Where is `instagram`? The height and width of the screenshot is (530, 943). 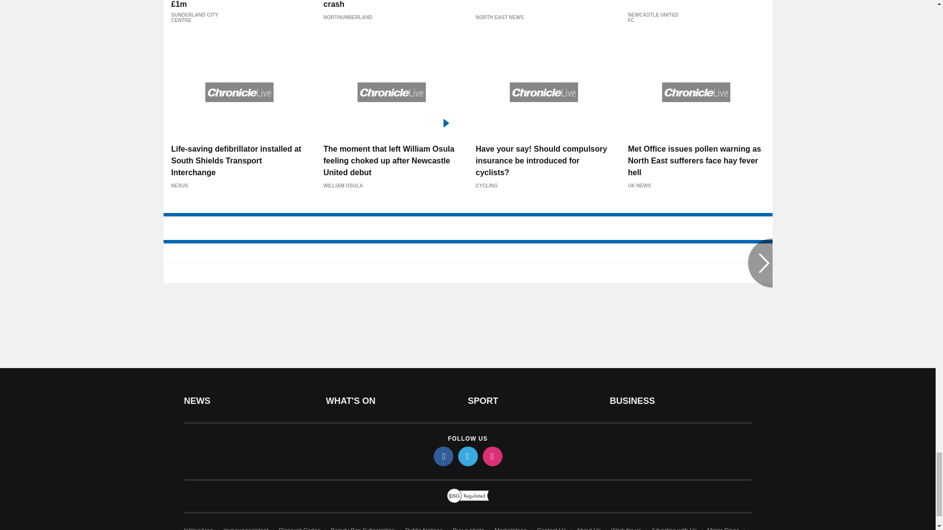
instagram is located at coordinates (492, 456).